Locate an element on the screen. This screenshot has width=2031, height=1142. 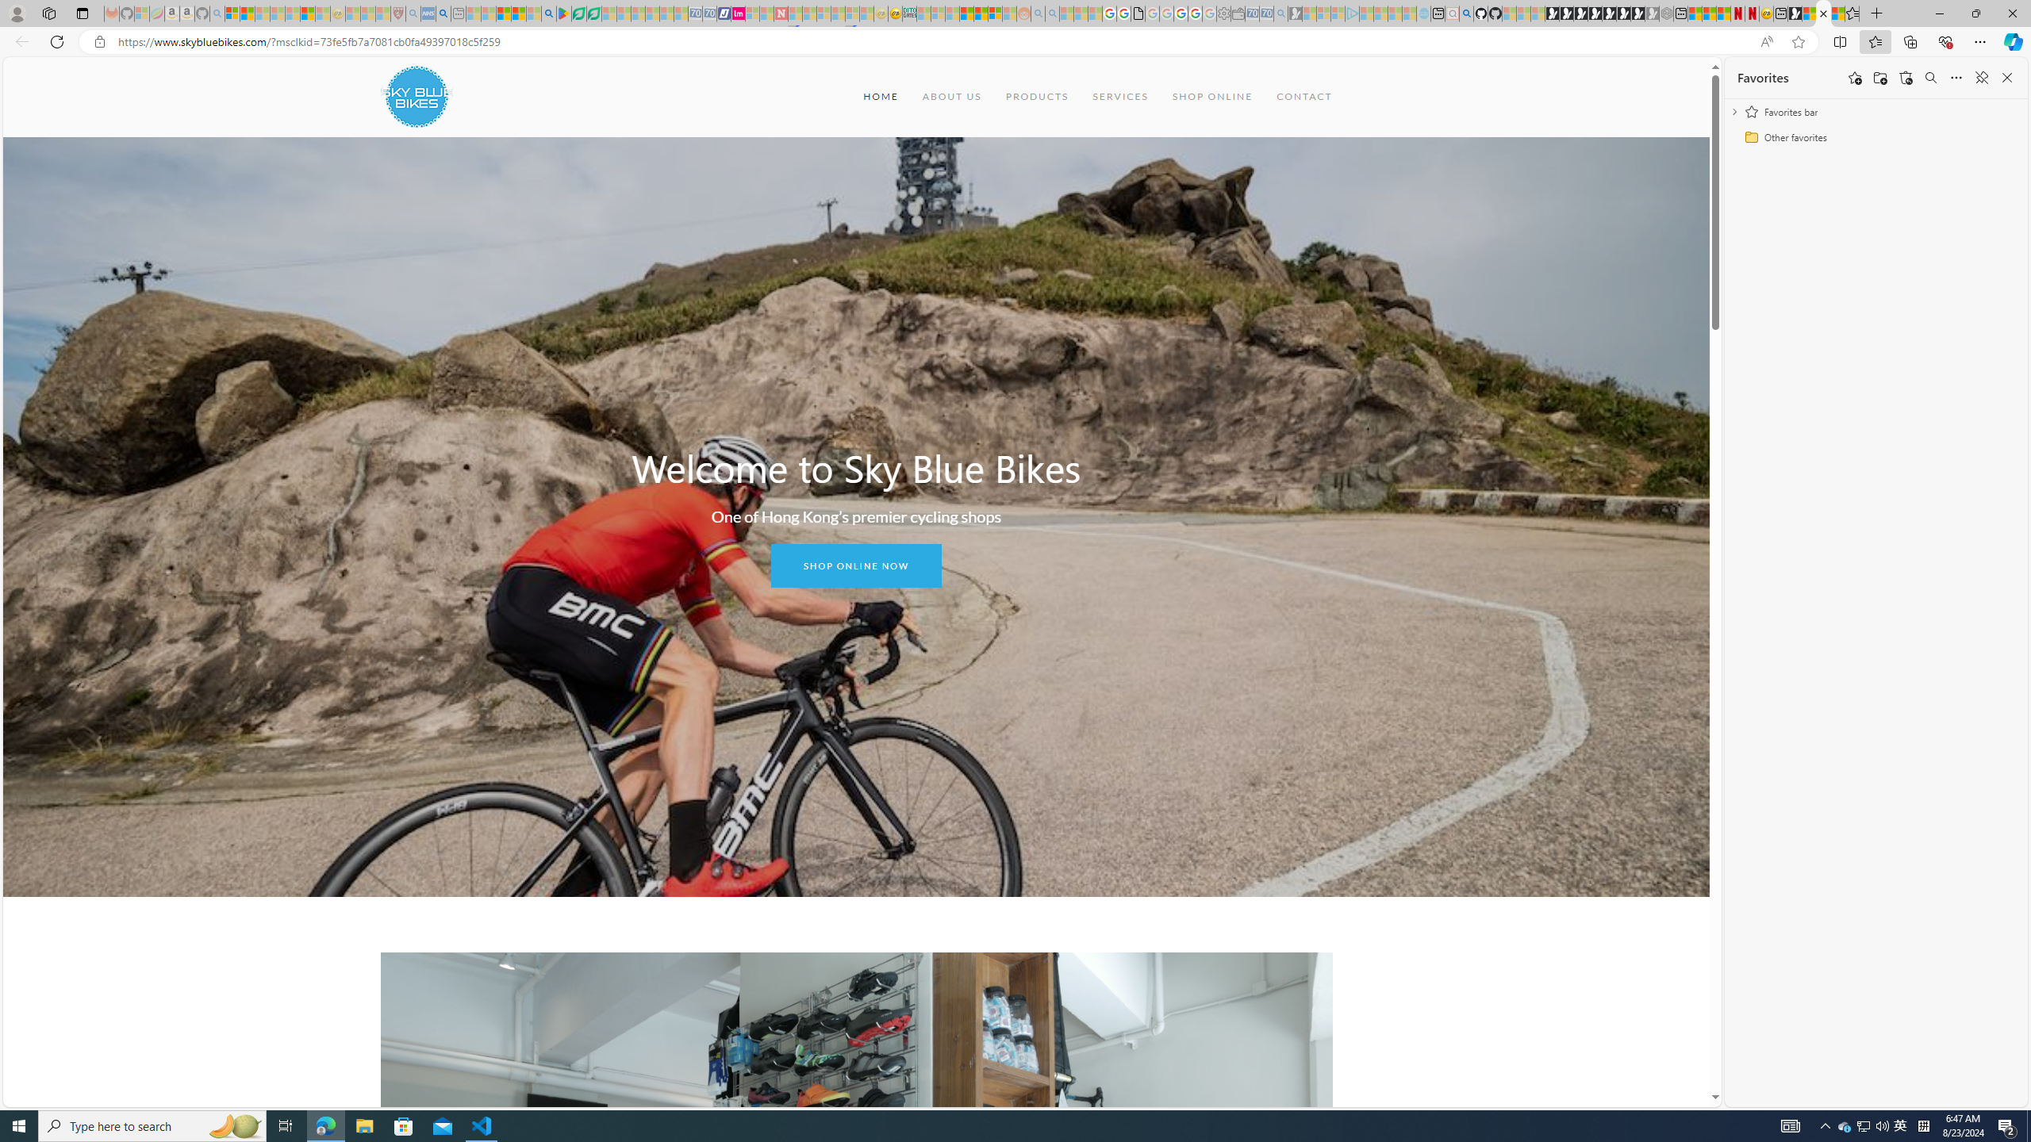
Terms of Use Agreement is located at coordinates (578, 13).